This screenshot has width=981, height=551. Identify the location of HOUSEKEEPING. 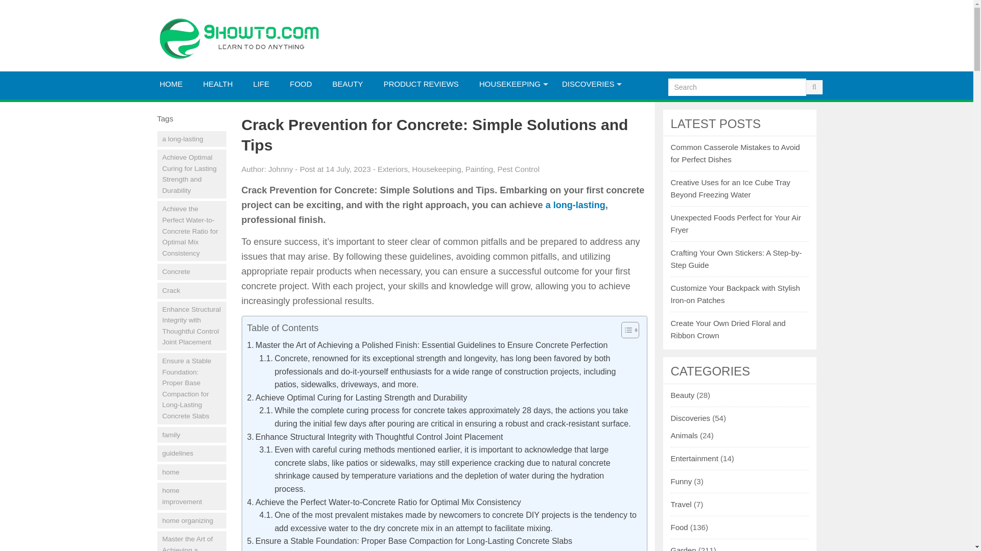
(510, 84).